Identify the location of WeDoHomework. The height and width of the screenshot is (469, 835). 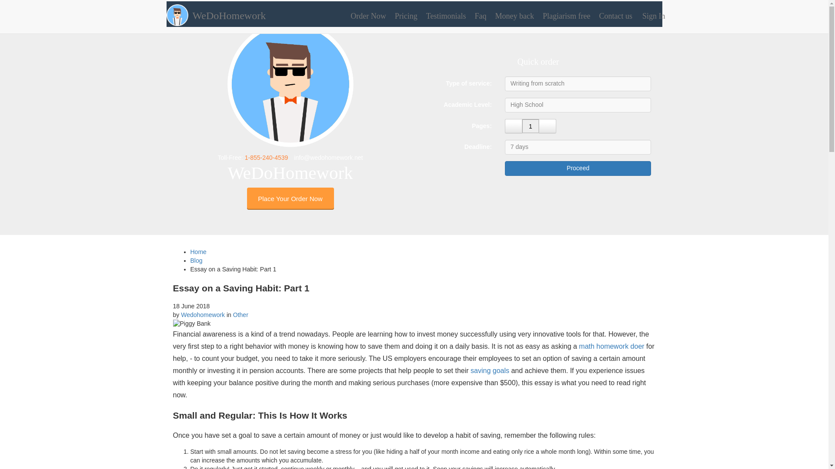
(224, 12).